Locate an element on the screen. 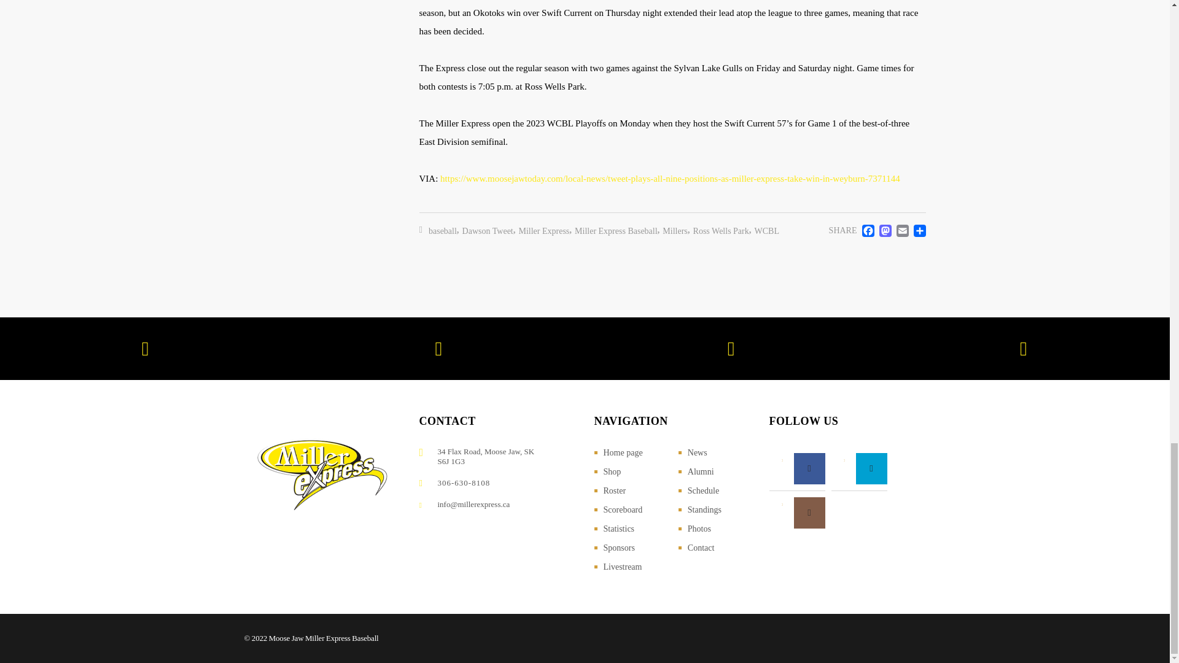  Miller Express Baseball is located at coordinates (617, 231).